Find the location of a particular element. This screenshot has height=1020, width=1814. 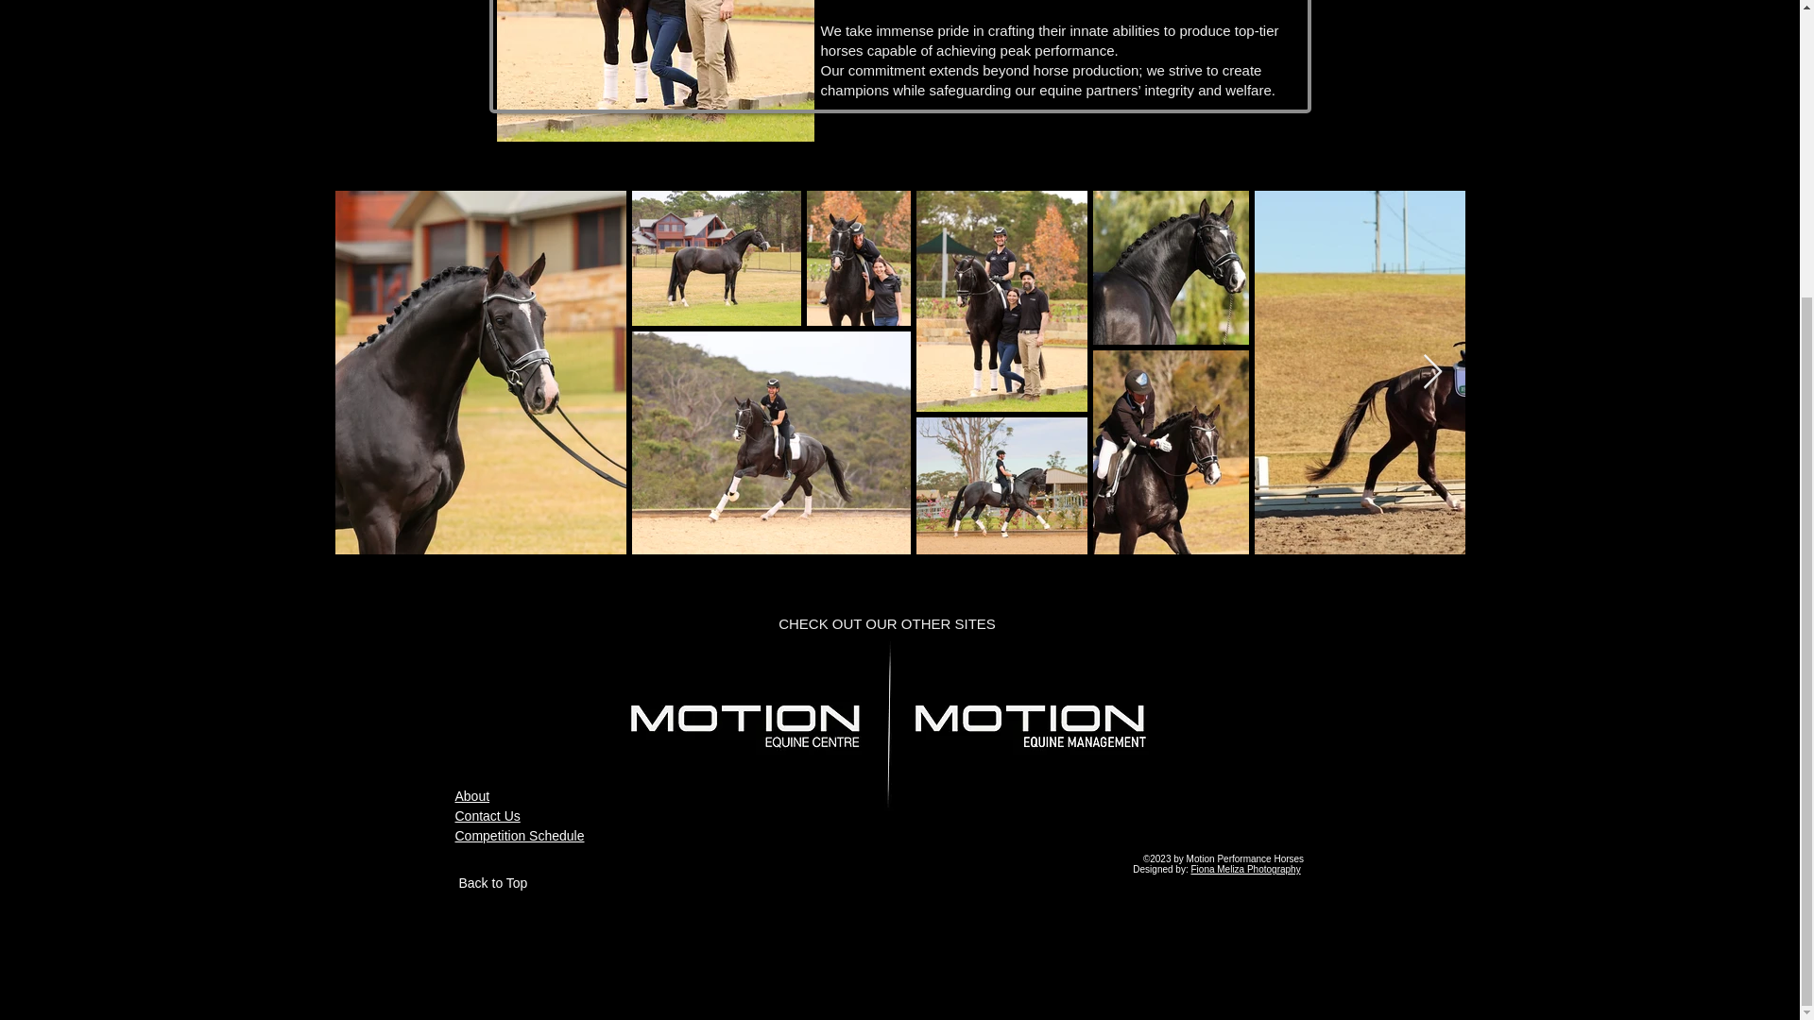

Fiona Meliza Photography is located at coordinates (1245, 869).